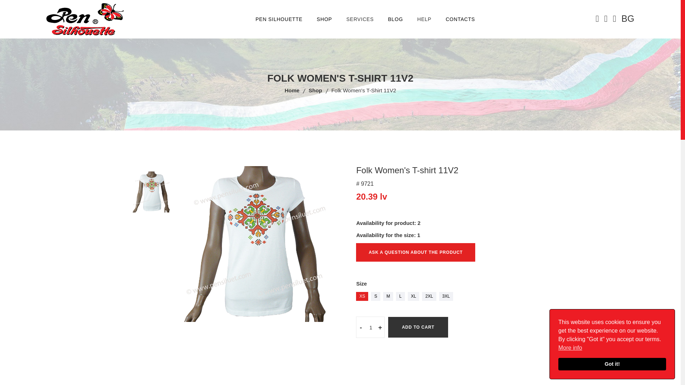  What do you see at coordinates (416, 252) in the screenshot?
I see `Ask a question about the product` at bounding box center [416, 252].